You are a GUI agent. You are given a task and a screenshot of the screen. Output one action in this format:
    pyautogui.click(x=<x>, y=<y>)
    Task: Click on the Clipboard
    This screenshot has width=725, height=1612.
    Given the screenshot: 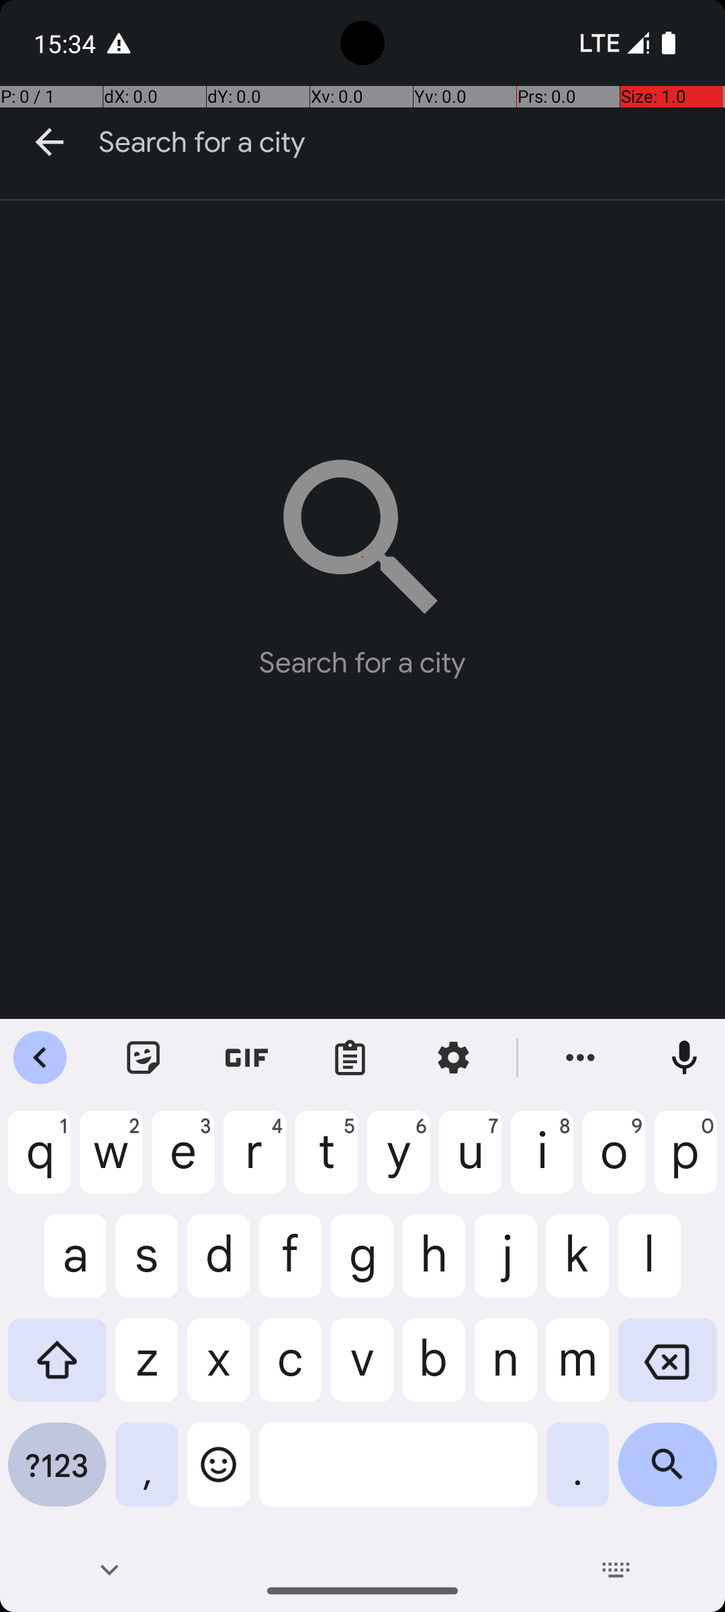 What is the action you would take?
    pyautogui.click(x=350, y=1058)
    